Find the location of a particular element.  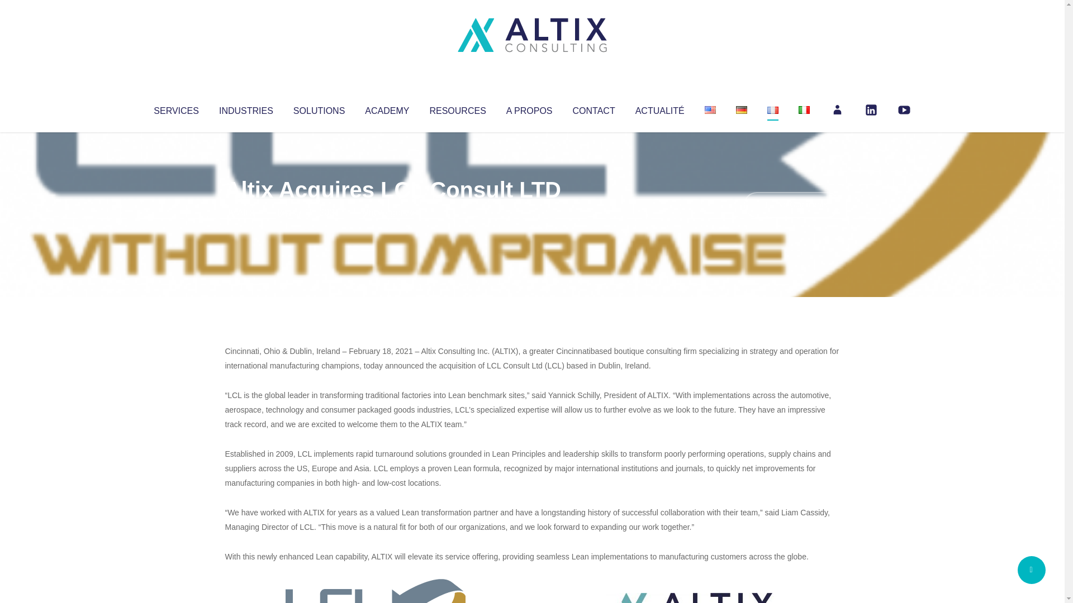

INDUSTRIES is located at coordinates (246, 108).